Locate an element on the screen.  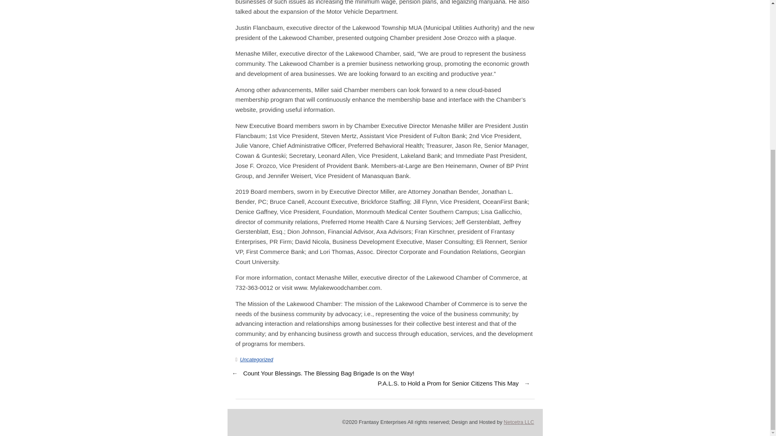
Netcetra LLC is located at coordinates (519, 422).